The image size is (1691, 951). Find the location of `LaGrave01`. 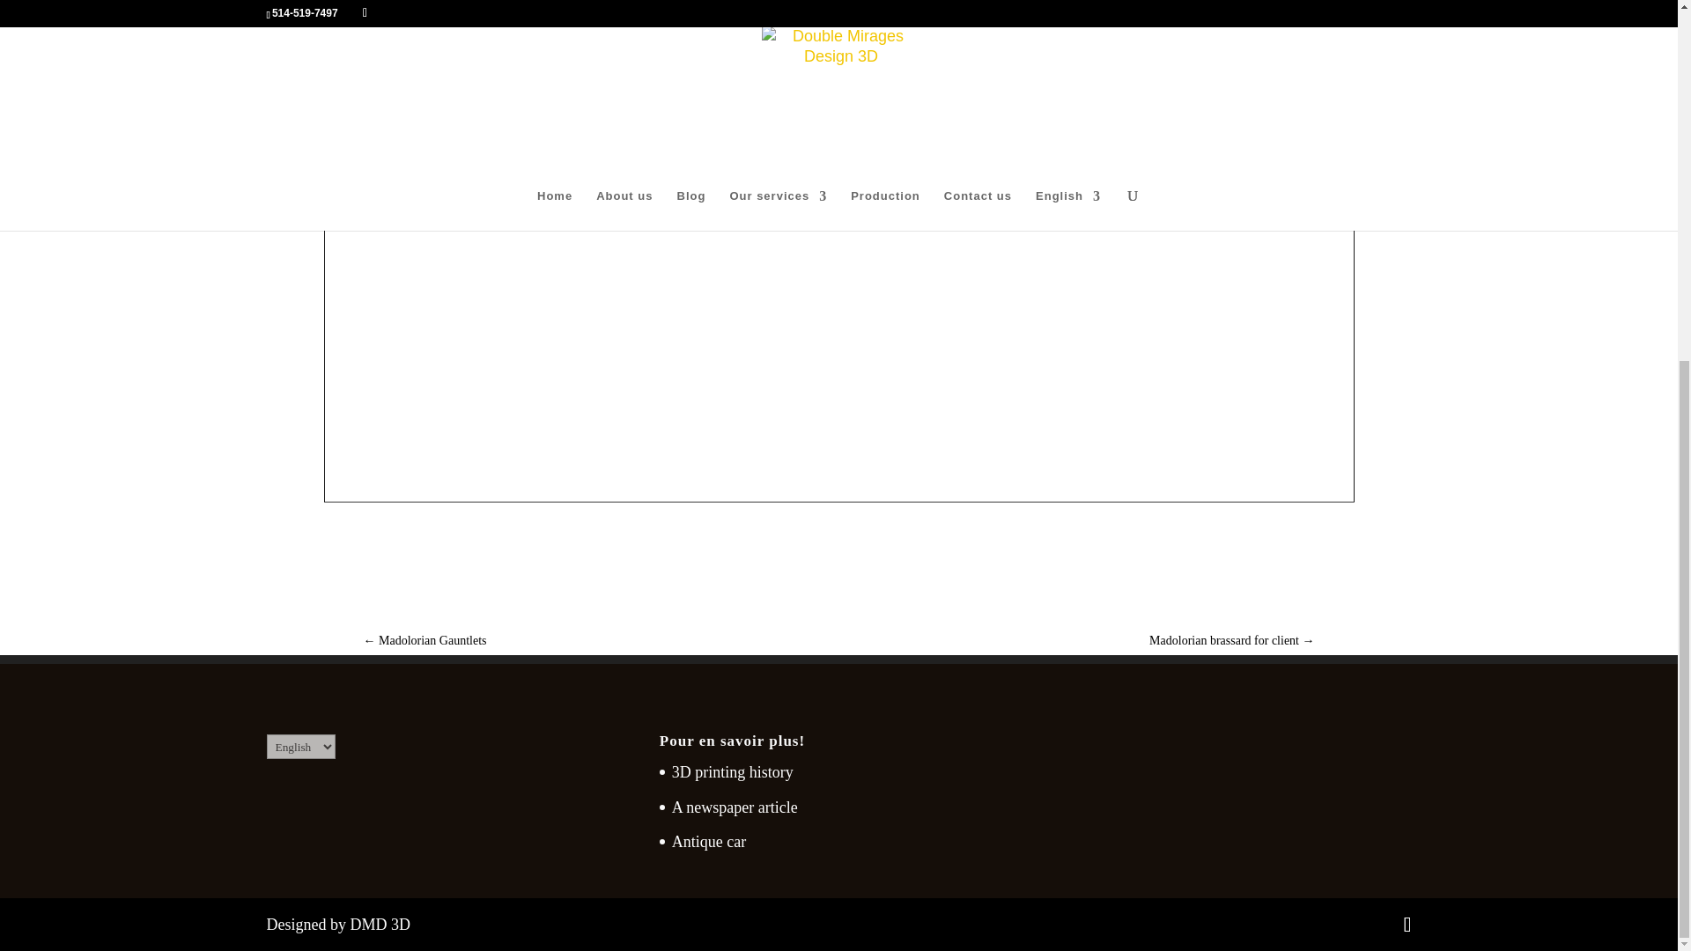

LaGrave01 is located at coordinates (896, 502).